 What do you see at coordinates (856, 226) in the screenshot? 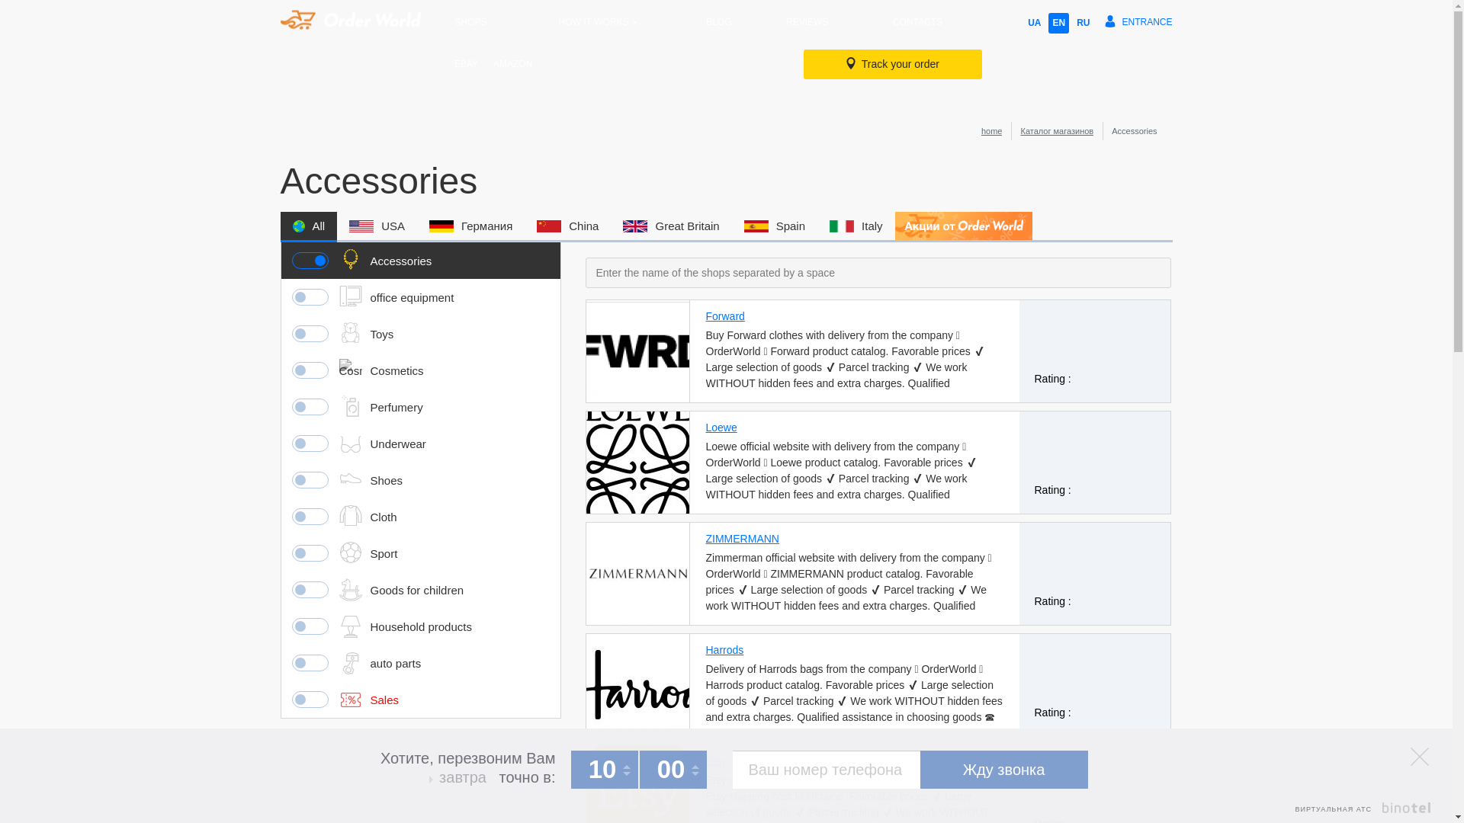
I see `Italy` at bounding box center [856, 226].